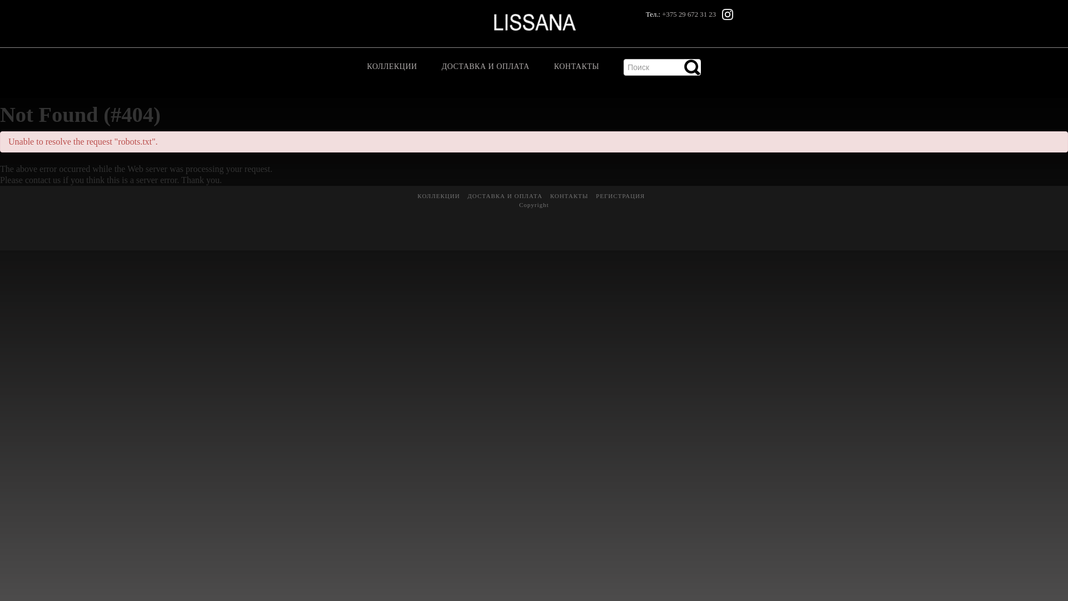 The height and width of the screenshot is (601, 1068). What do you see at coordinates (662, 73) in the screenshot?
I see `0` at bounding box center [662, 73].